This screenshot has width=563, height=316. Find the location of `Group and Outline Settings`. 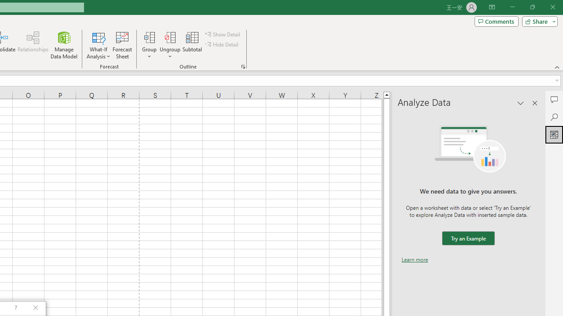

Group and Outline Settings is located at coordinates (243, 67).